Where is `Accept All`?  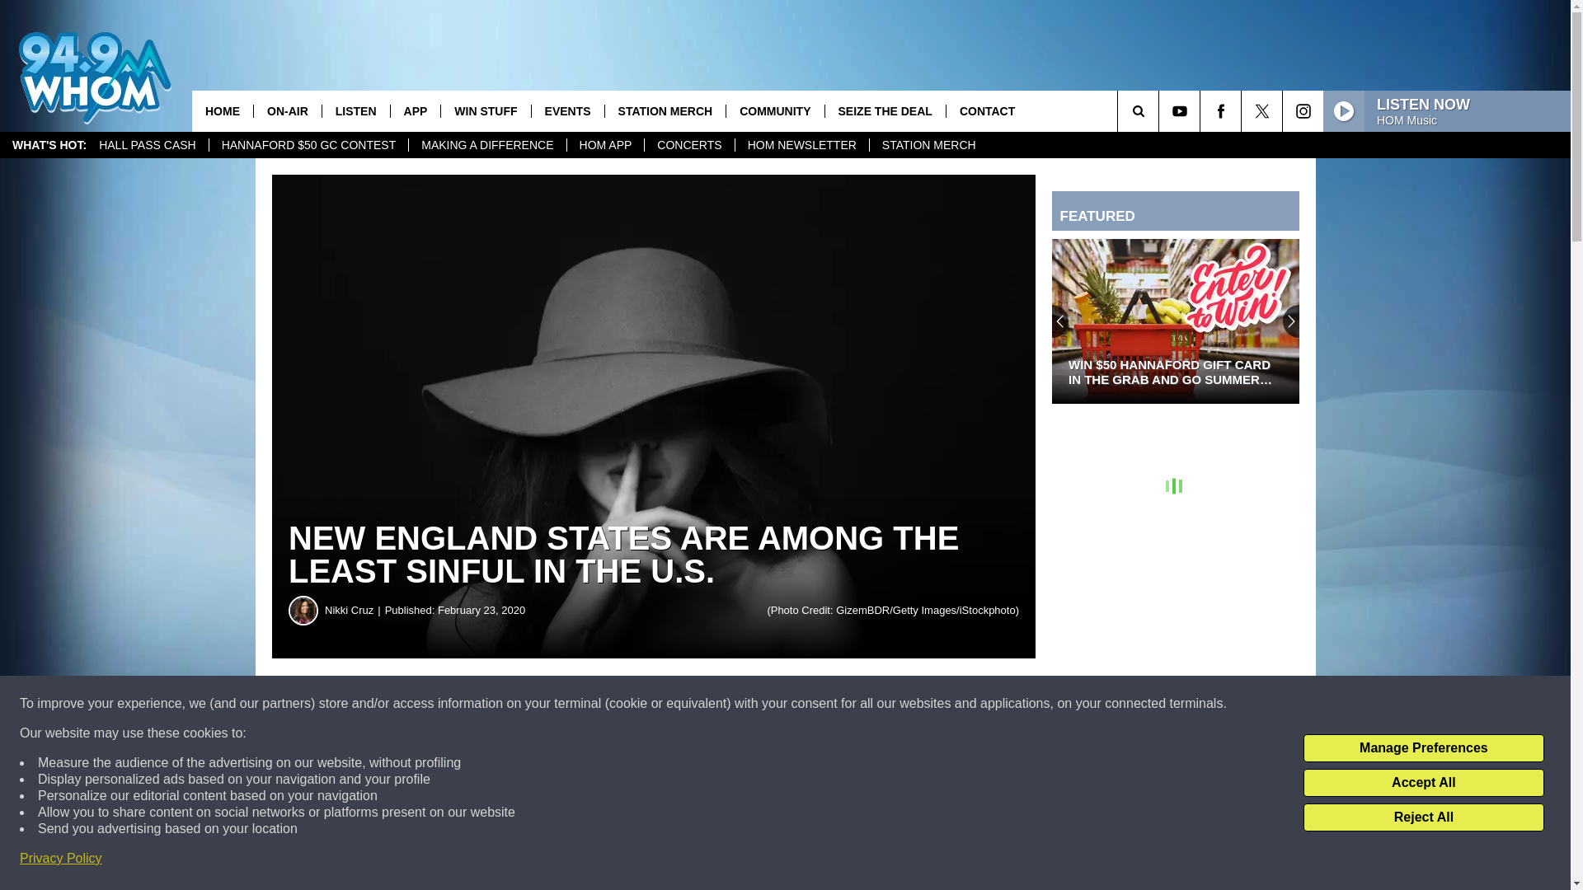 Accept All is located at coordinates (1423, 783).